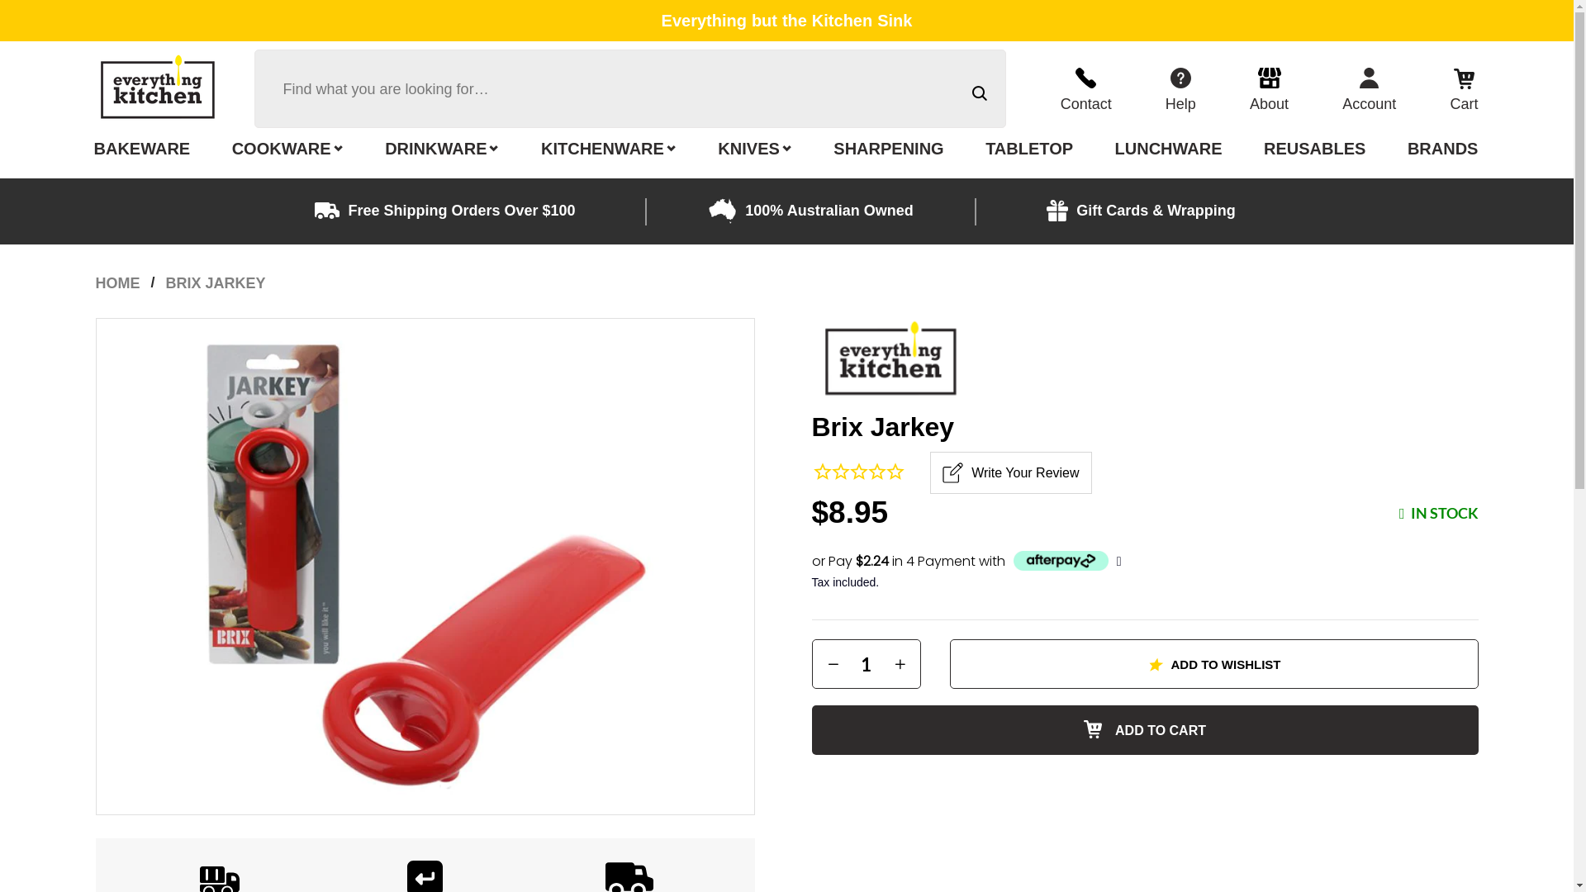  I want to click on BRANDS, so click(1440, 150).